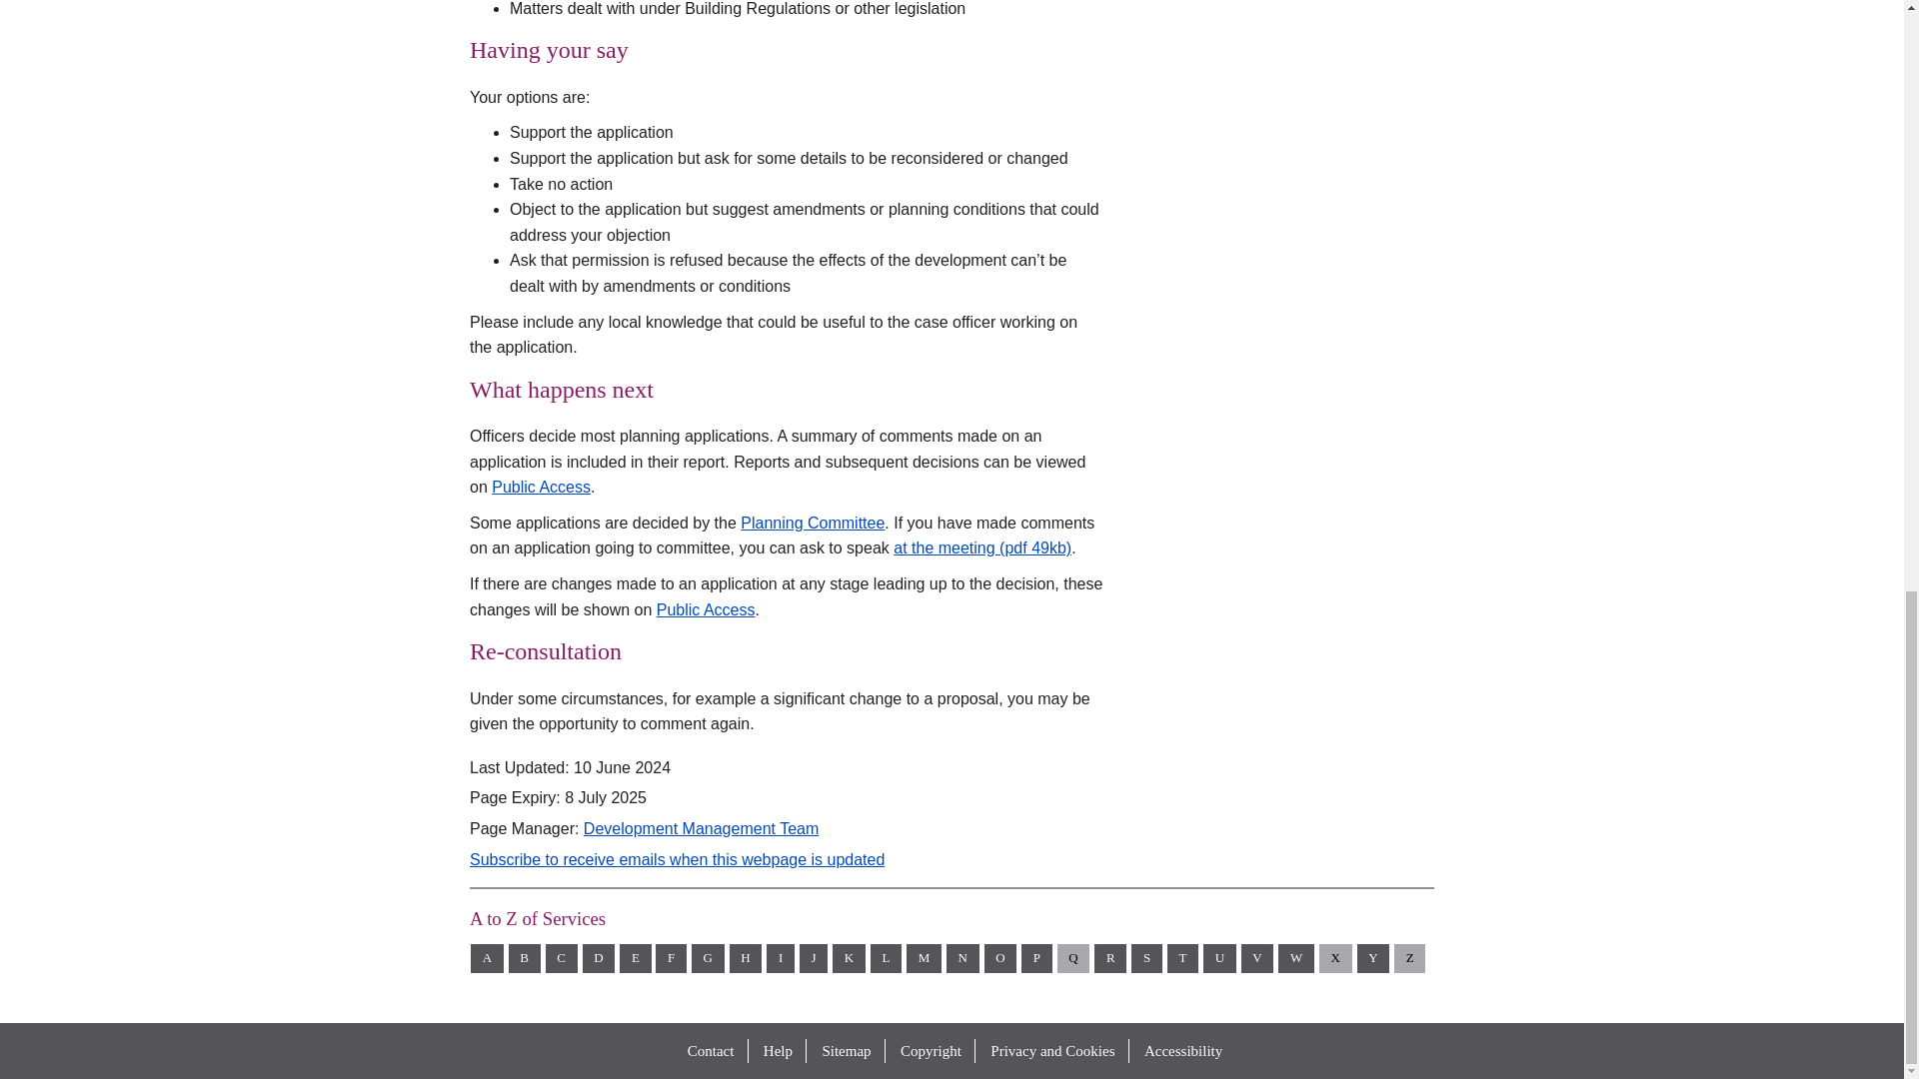  I want to click on Subscribe to receive emails when this webpage is updated, so click(678, 859).